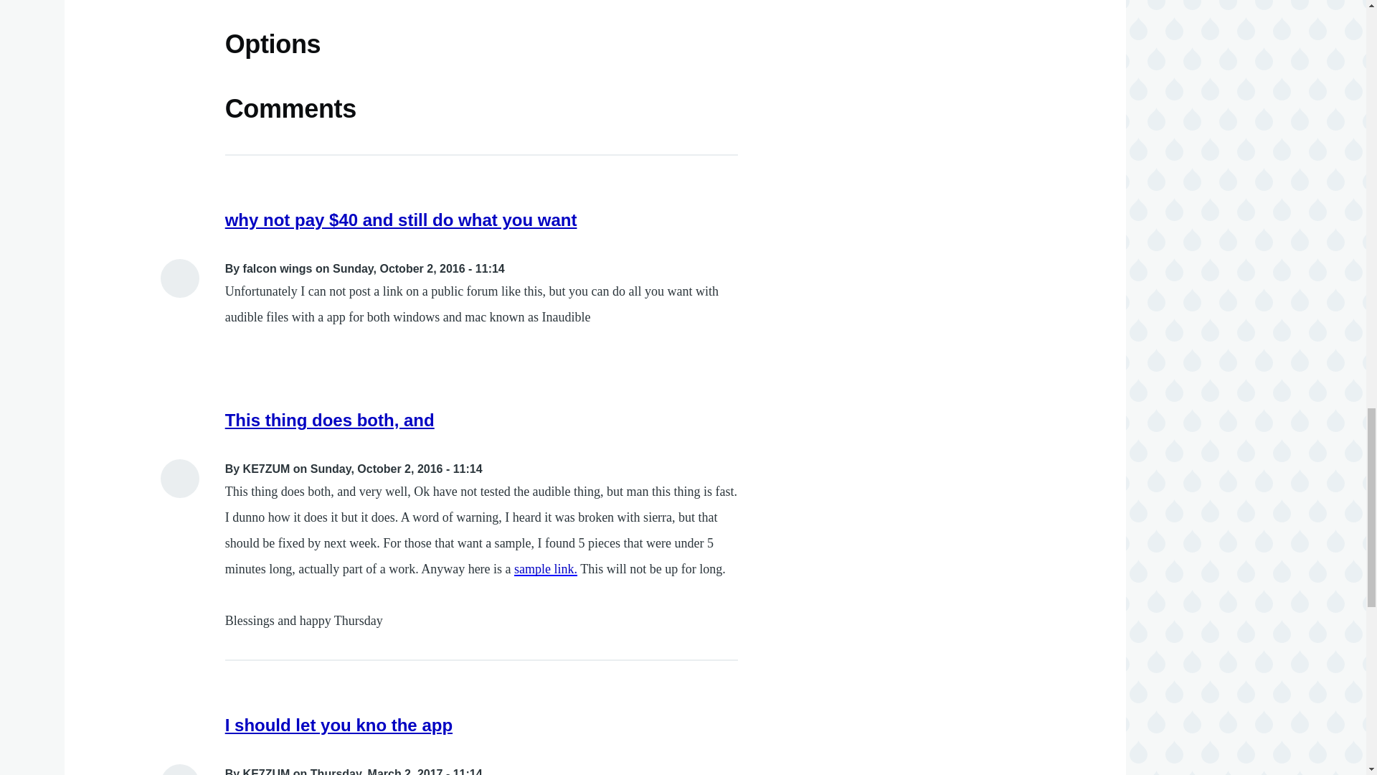  I want to click on I should let you kno the app, so click(339, 725).